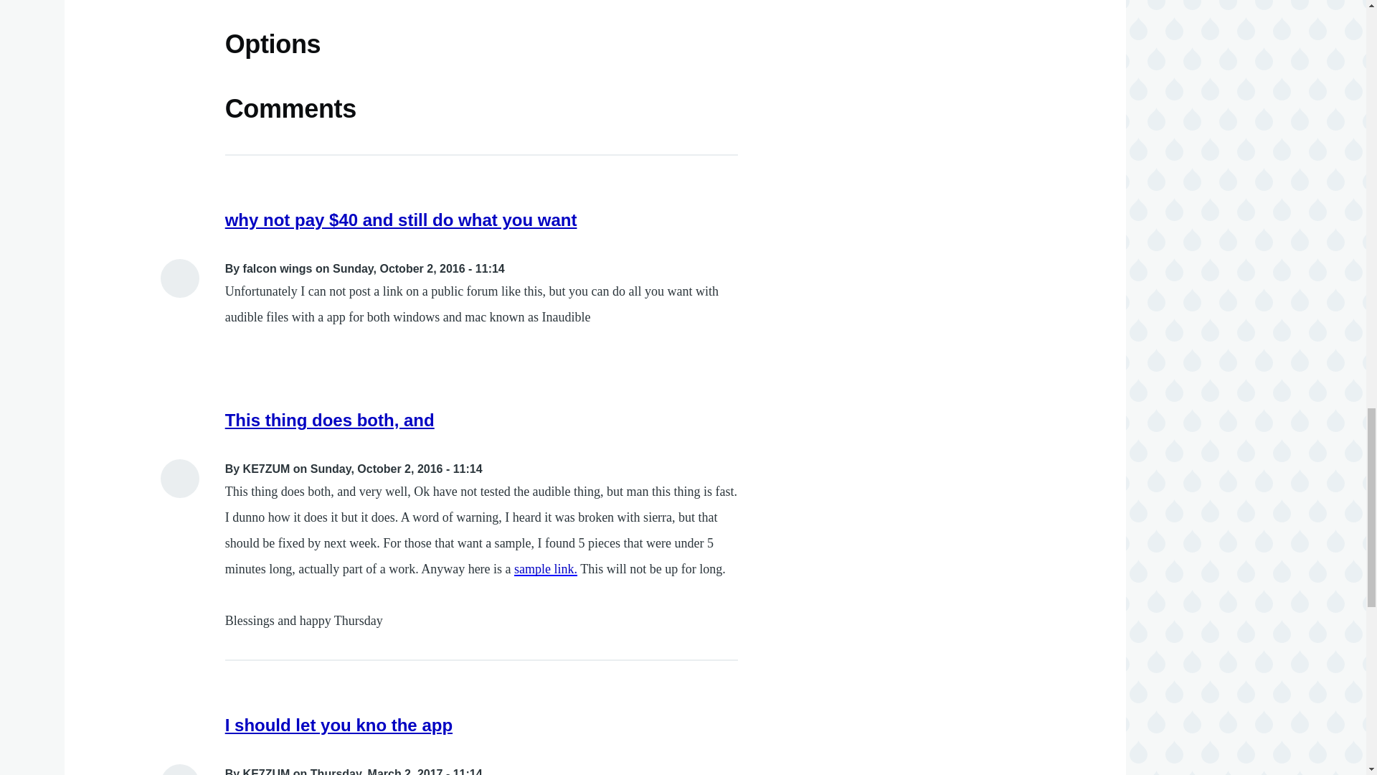  I want to click on I should let you kno the app, so click(339, 725).